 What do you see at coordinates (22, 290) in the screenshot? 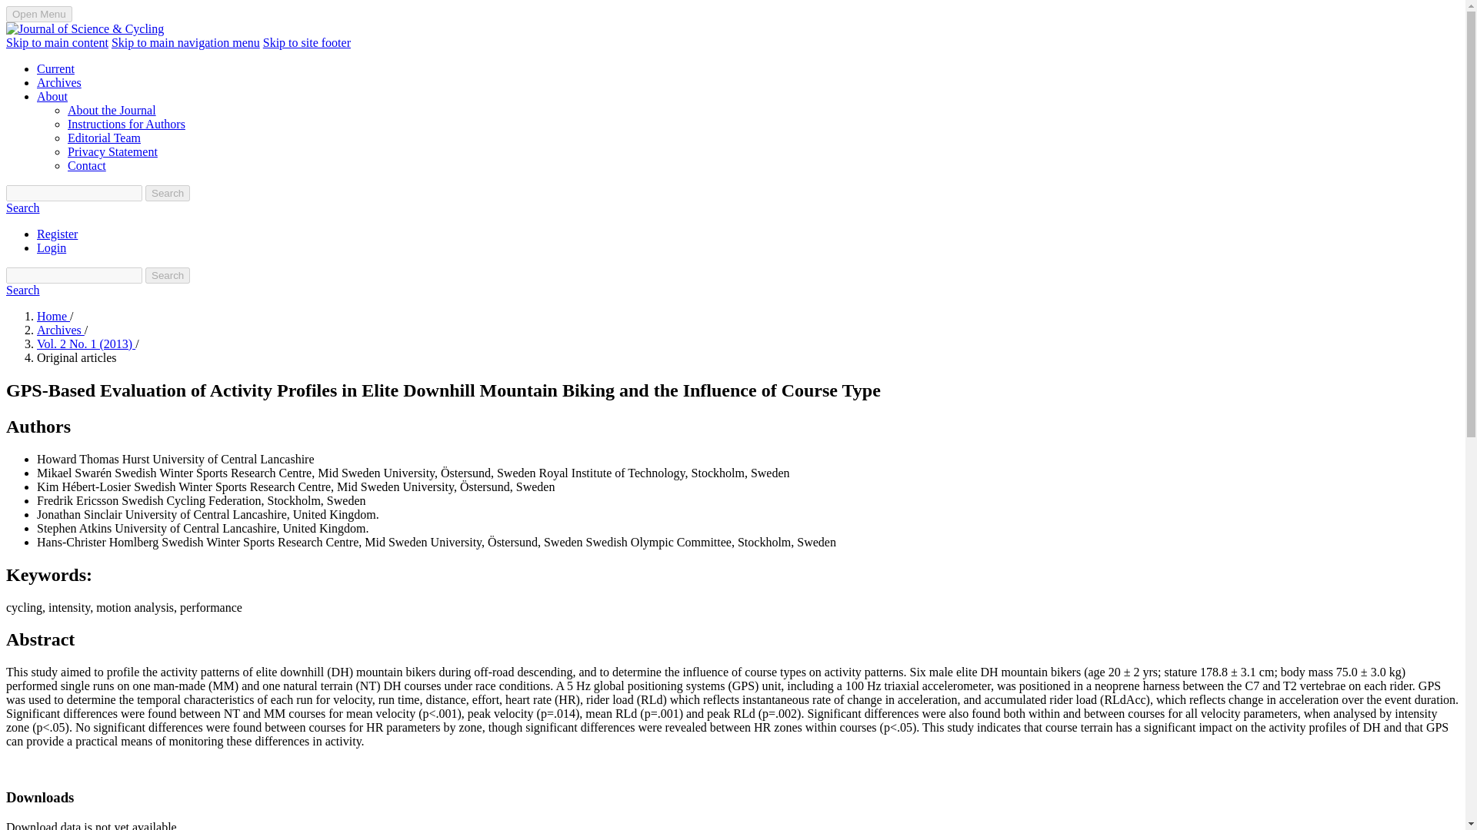
I see `Search` at bounding box center [22, 290].